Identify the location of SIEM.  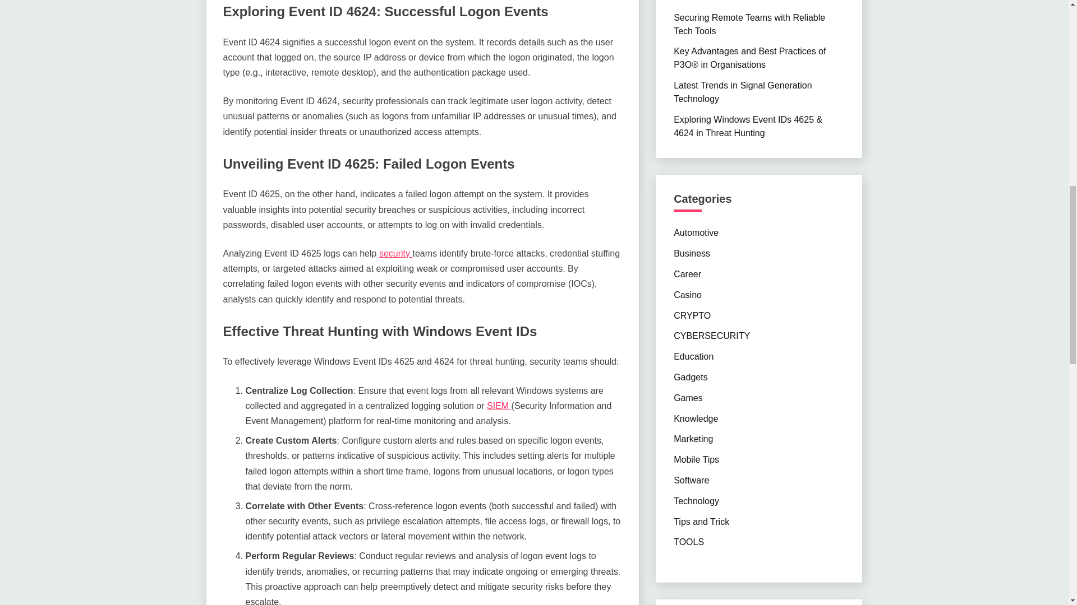
(499, 406).